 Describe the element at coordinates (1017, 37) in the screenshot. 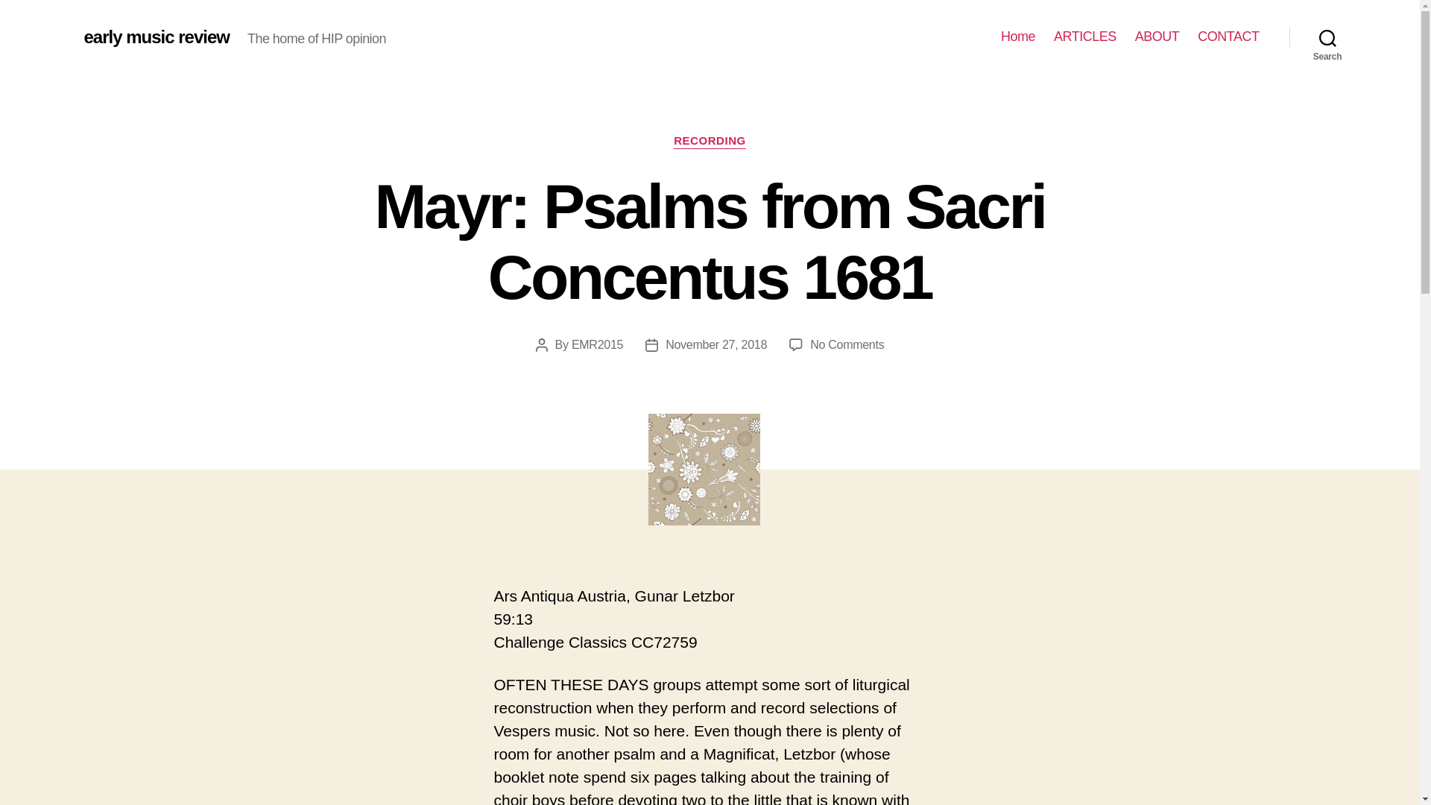

I see `Home` at that location.